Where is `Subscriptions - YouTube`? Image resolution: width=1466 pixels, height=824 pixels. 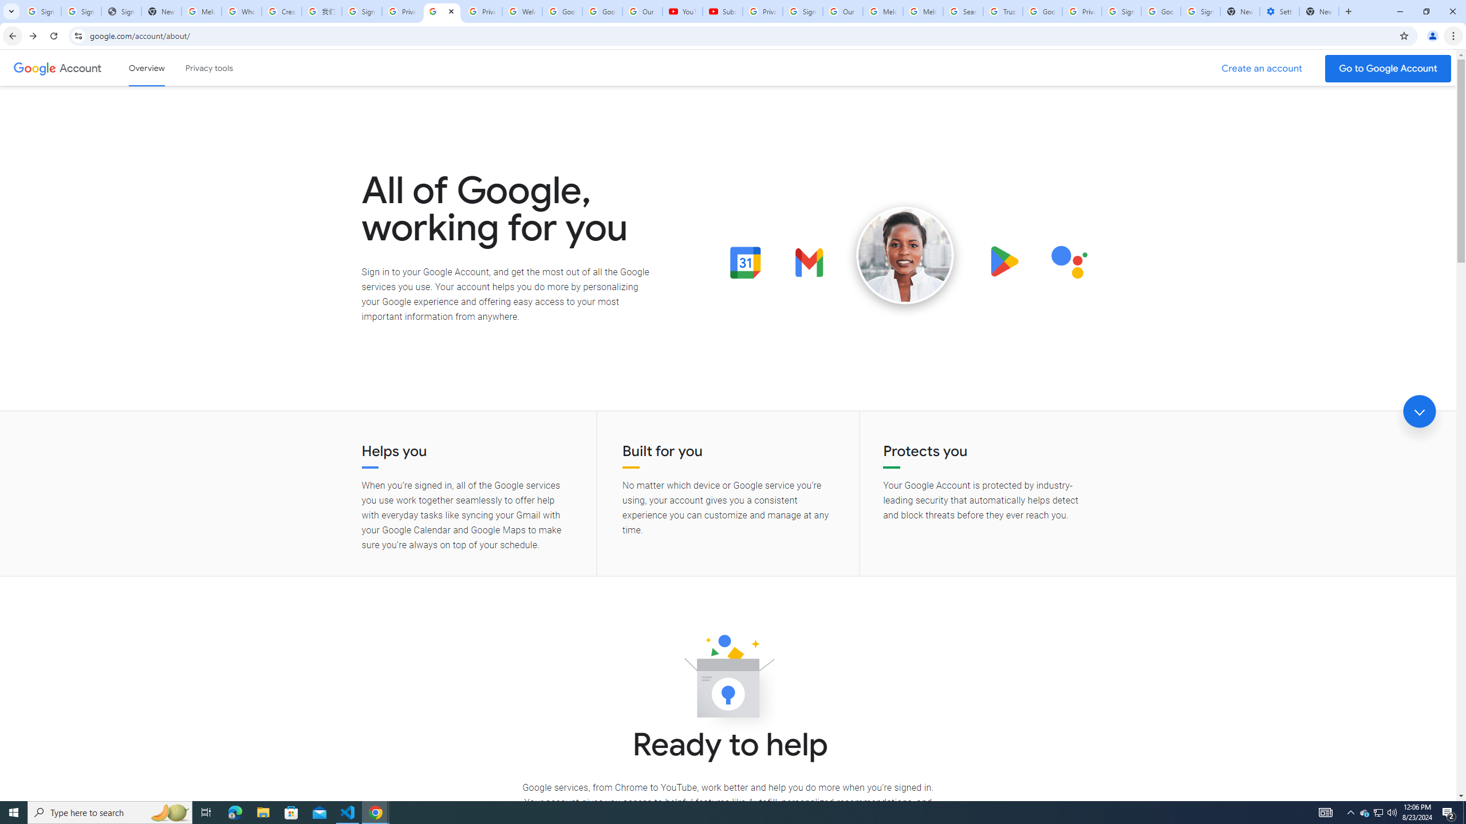 Subscriptions - YouTube is located at coordinates (723, 11).